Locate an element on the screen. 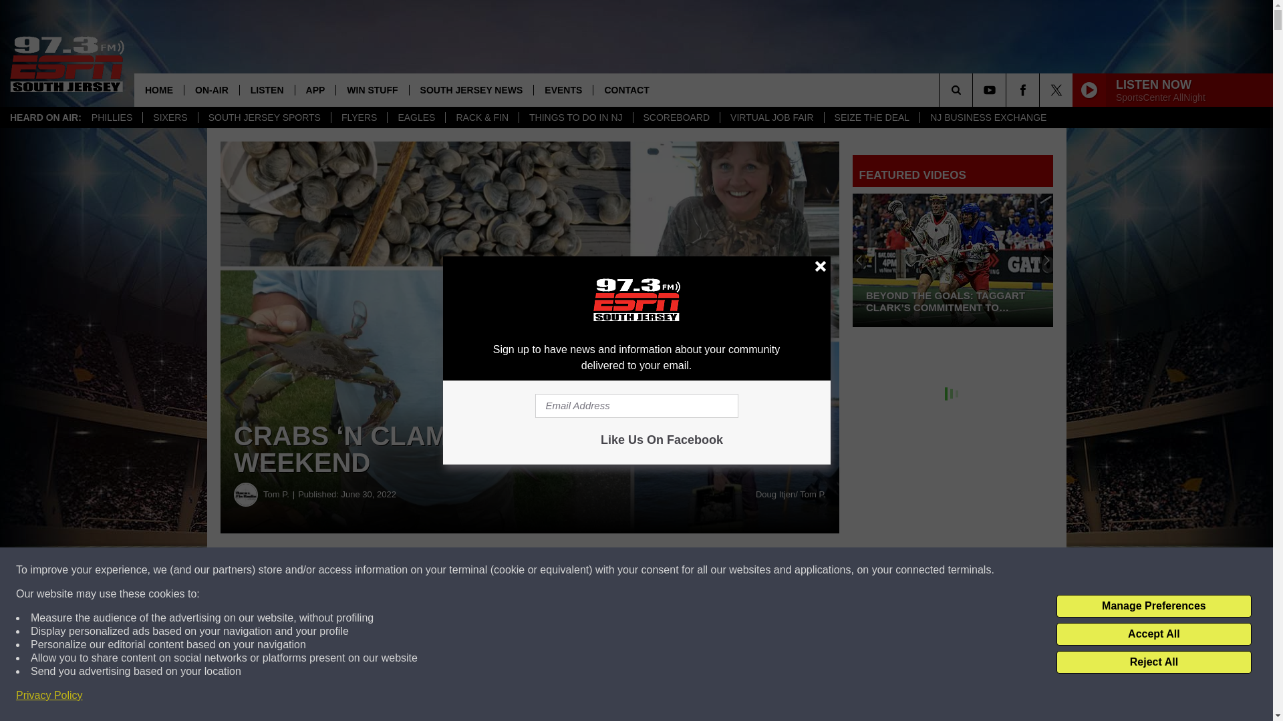 The width and height of the screenshot is (1283, 721). SEIZE THE DEAL is located at coordinates (871, 117).